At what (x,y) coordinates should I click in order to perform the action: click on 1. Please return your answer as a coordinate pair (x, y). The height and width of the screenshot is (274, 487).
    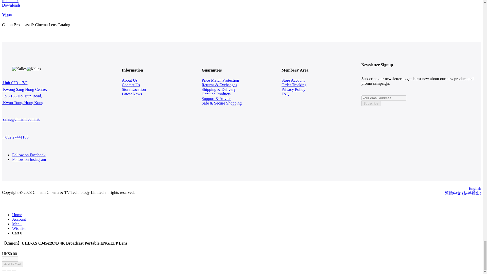
    Looking at the image, I should click on (10, 259).